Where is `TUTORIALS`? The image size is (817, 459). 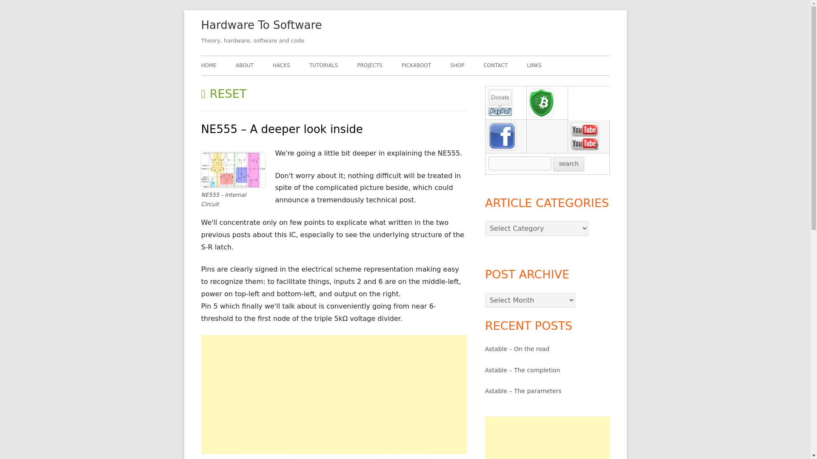
TUTORIALS is located at coordinates (323, 65).